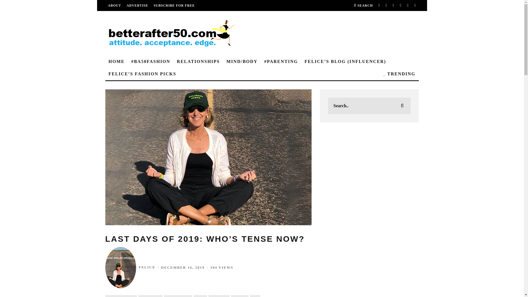  Describe the element at coordinates (121, 296) in the screenshot. I see `View all posts in Featured Articles` at that location.